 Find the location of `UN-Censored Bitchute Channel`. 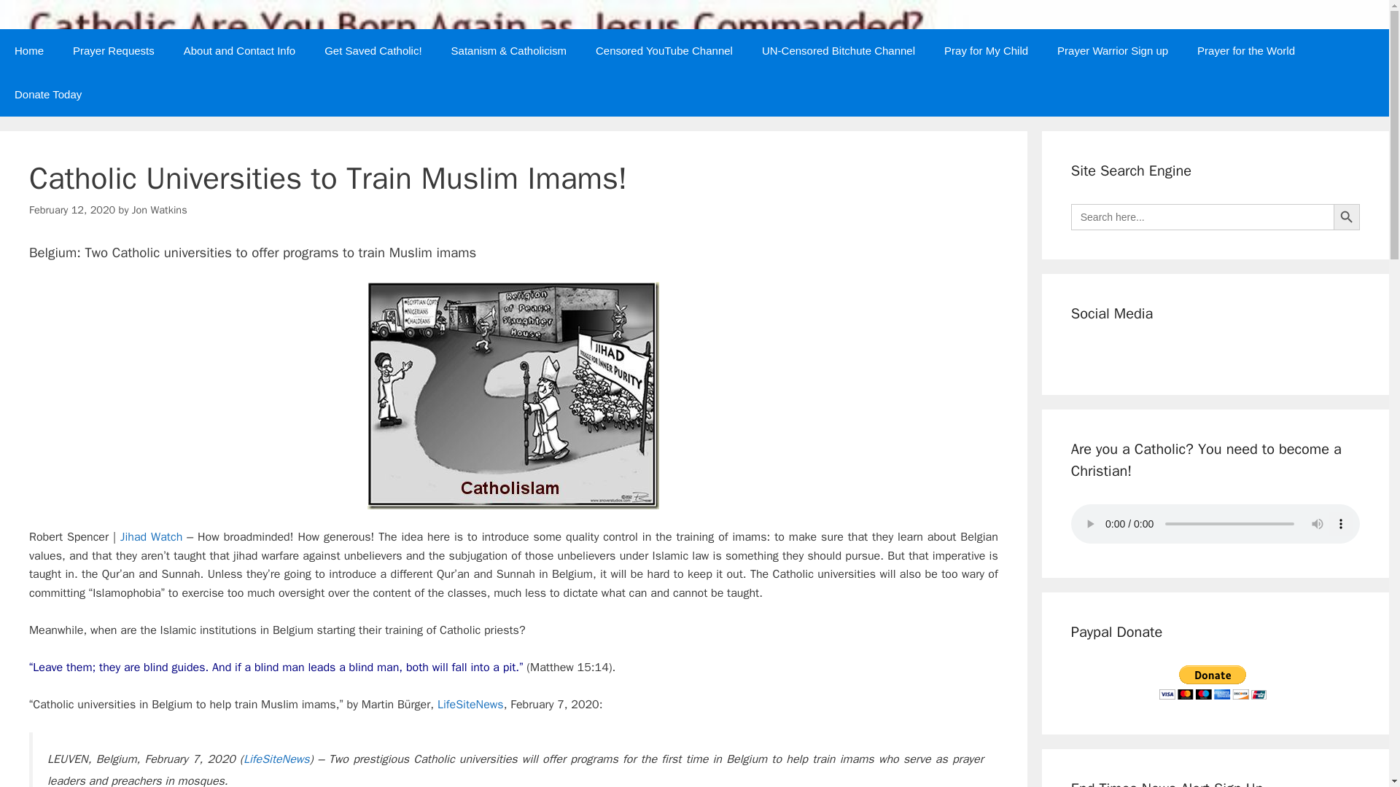

UN-Censored Bitchute Channel is located at coordinates (839, 51).